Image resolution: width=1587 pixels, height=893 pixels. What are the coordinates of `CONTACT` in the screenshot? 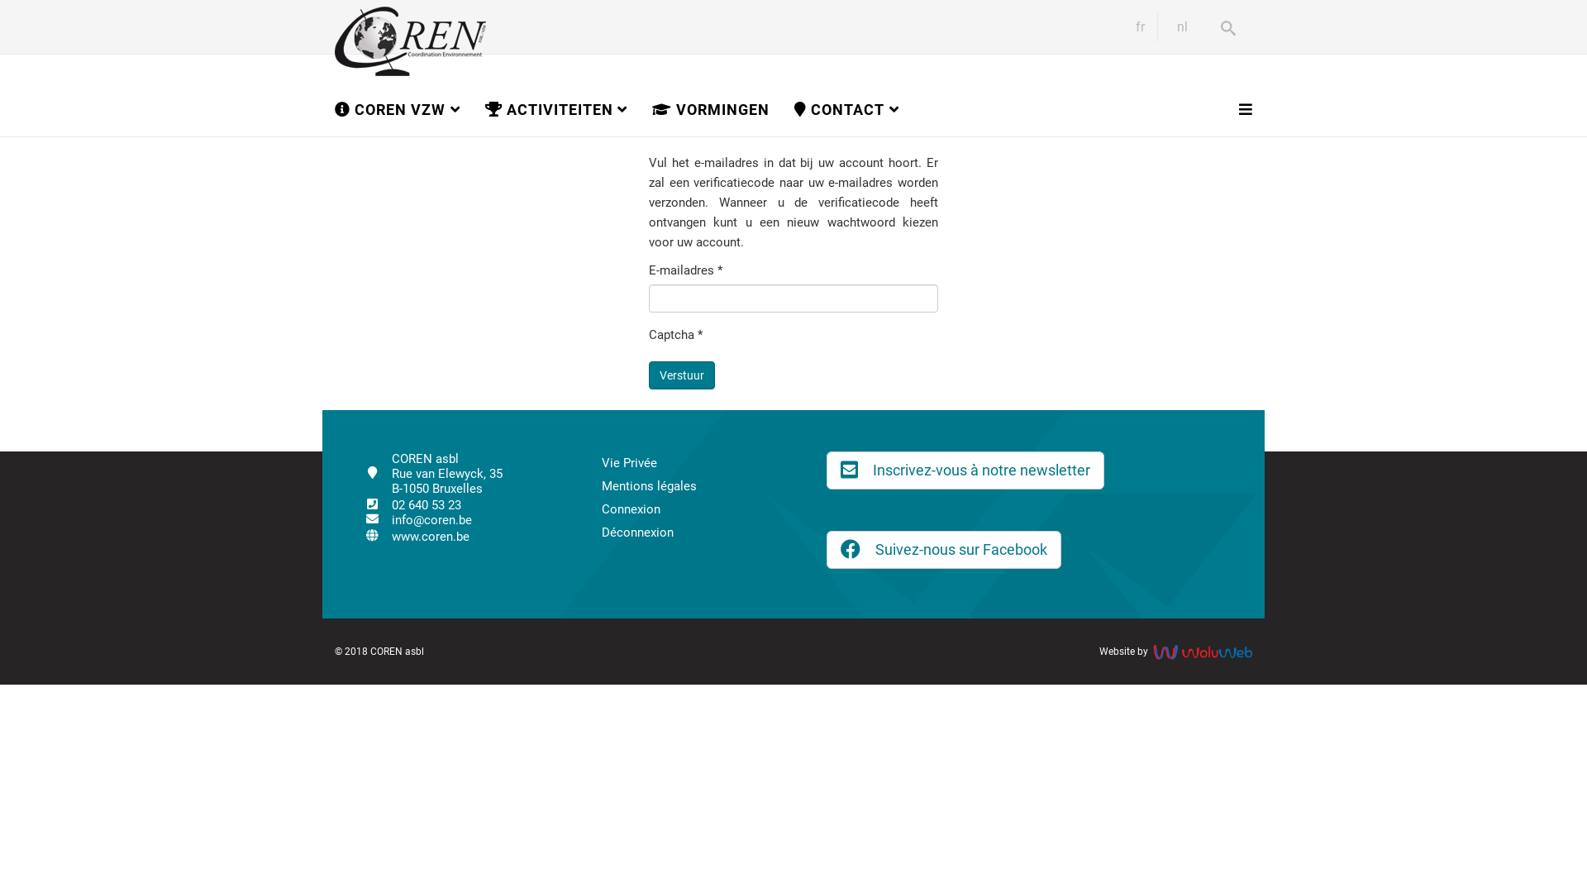 It's located at (860, 109).